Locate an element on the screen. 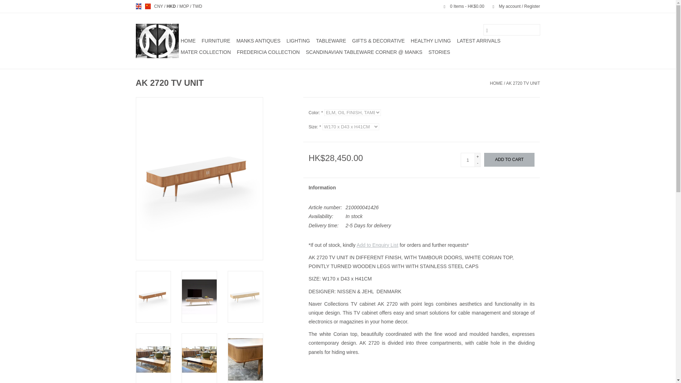 This screenshot has height=383, width=681. hkd is located at coordinates (172, 6).